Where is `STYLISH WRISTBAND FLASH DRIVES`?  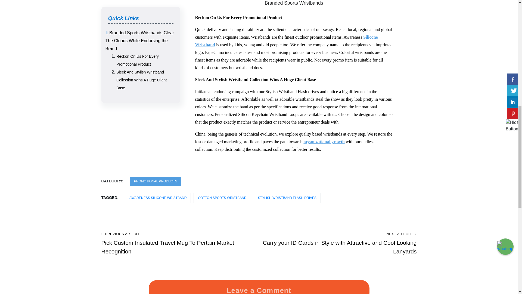 STYLISH WRISTBAND FLASH DRIVES is located at coordinates (287, 198).